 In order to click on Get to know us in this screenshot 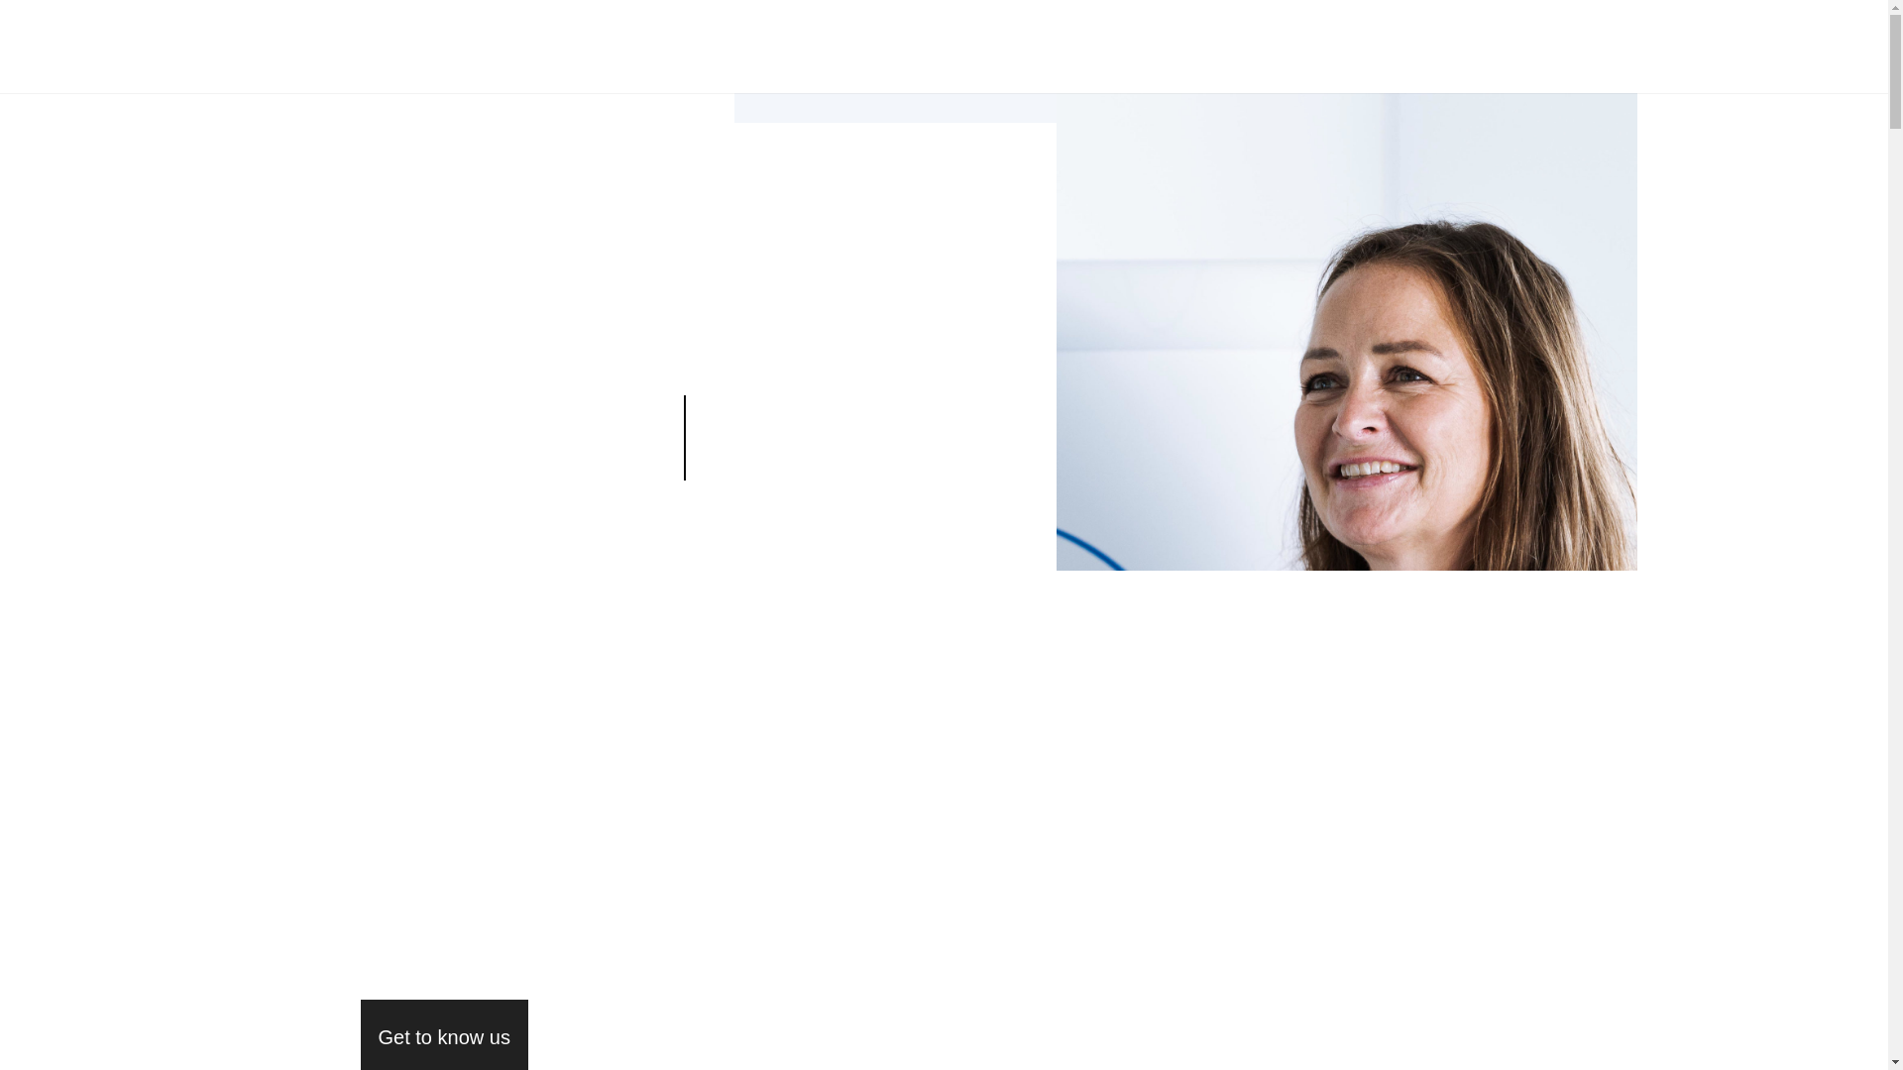, I will do `click(444, 1034)`.